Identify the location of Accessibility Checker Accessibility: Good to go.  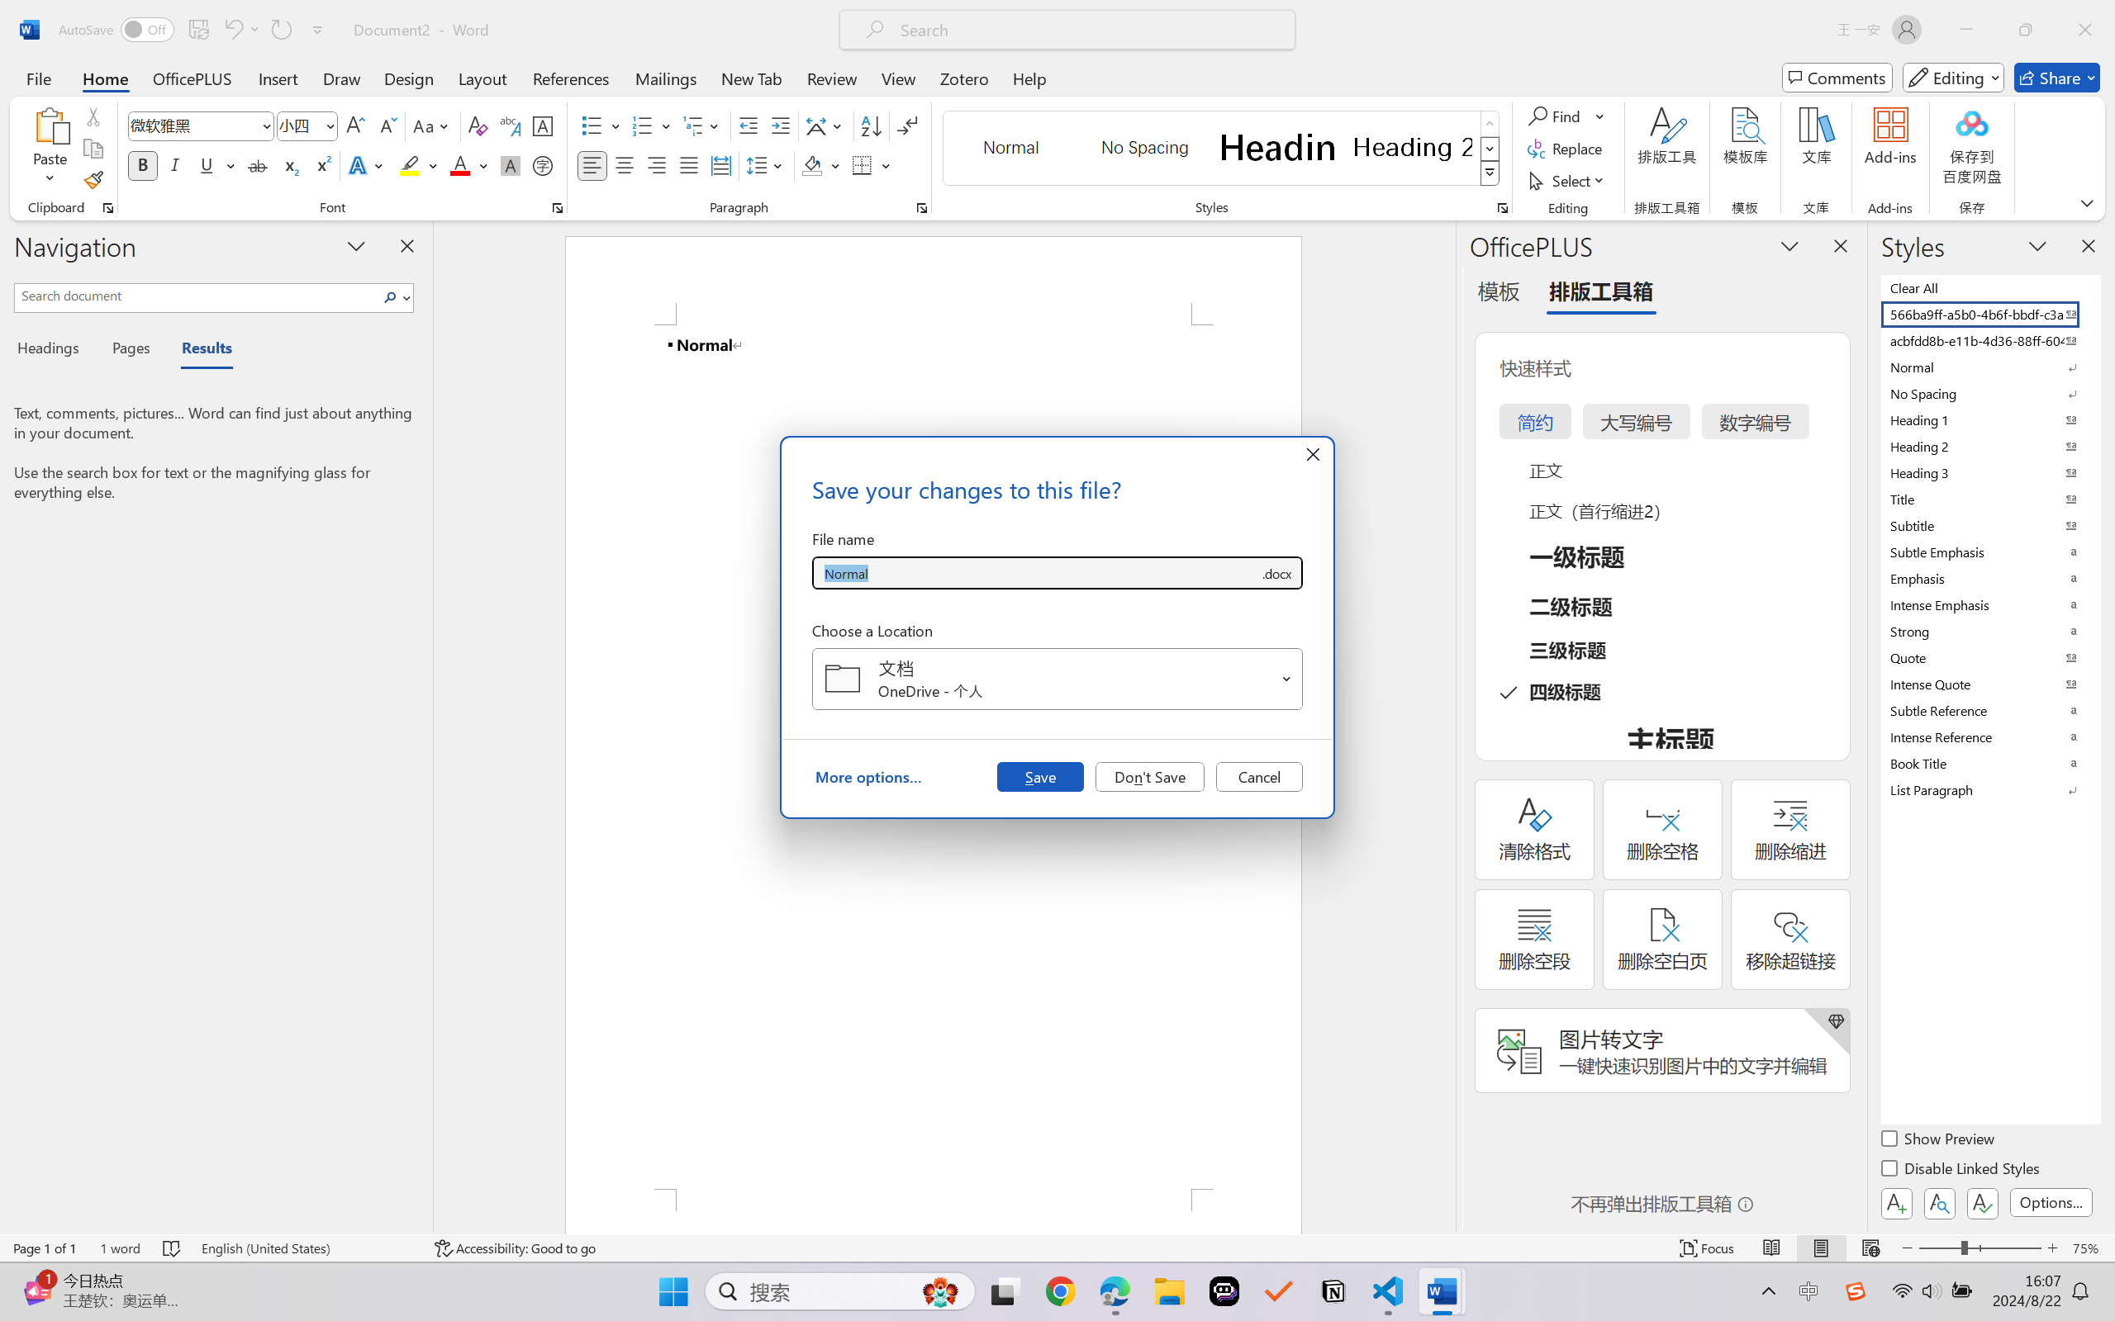
(515, 1248).